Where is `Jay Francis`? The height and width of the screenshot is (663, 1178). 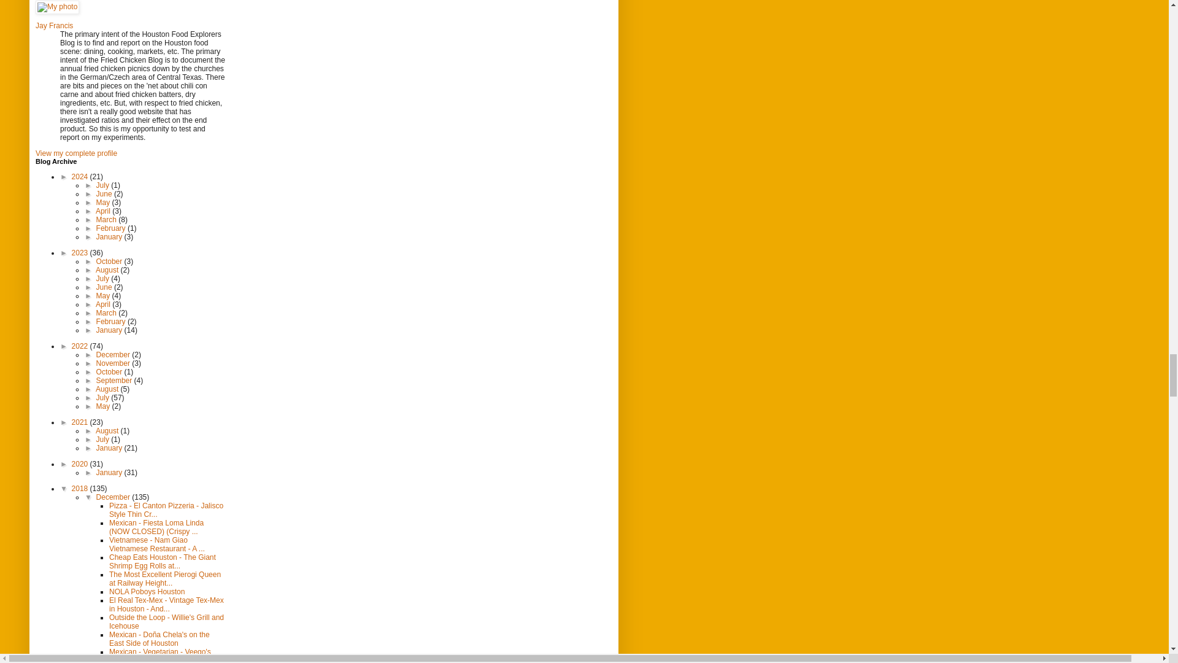
Jay Francis is located at coordinates (54, 25).